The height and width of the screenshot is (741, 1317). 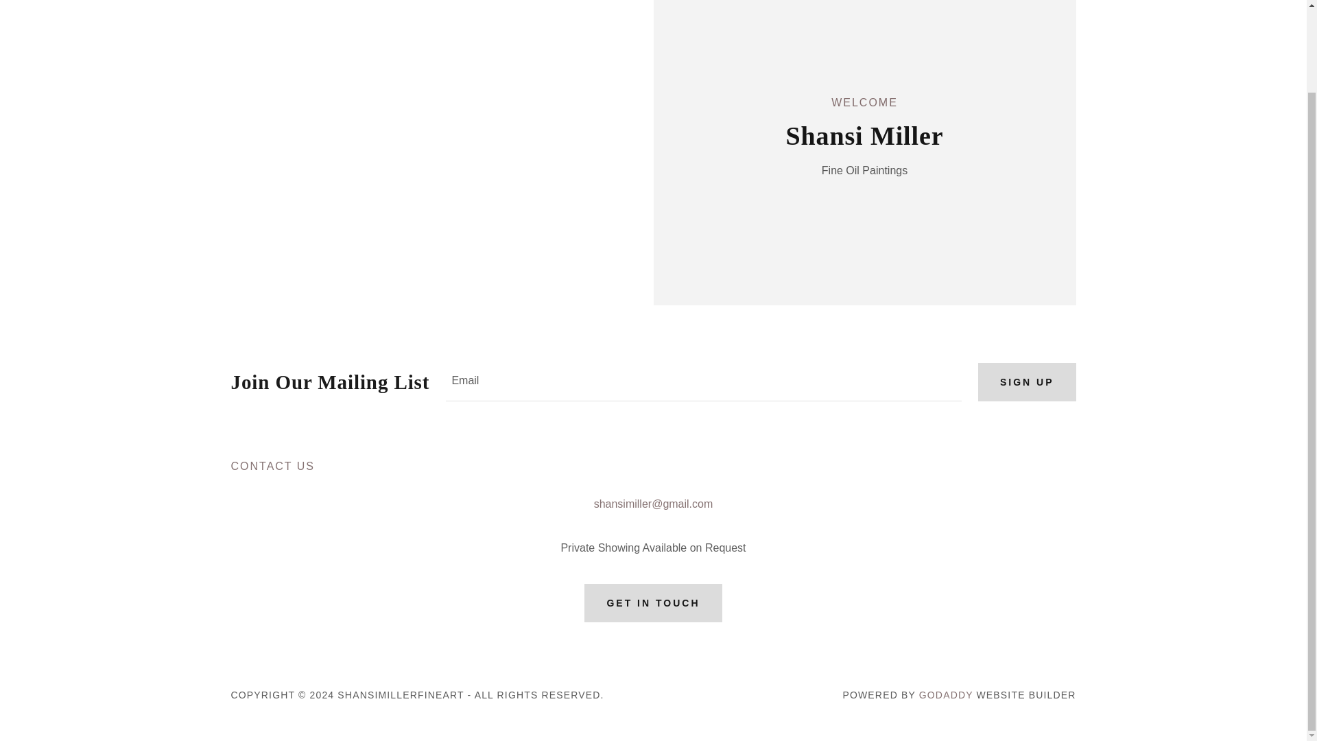 What do you see at coordinates (946, 694) in the screenshot?
I see `GODADDY` at bounding box center [946, 694].